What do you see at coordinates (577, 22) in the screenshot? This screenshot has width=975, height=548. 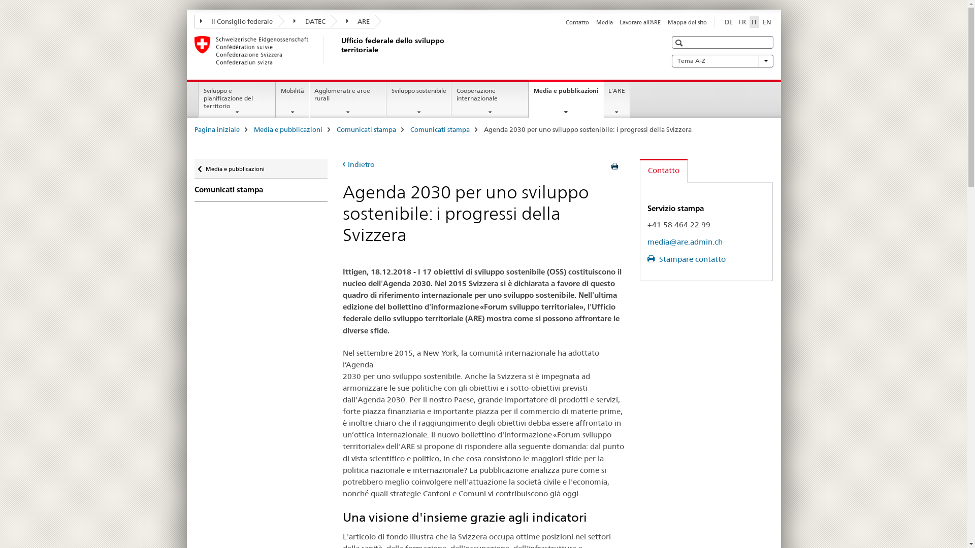 I see `Contatto` at bounding box center [577, 22].